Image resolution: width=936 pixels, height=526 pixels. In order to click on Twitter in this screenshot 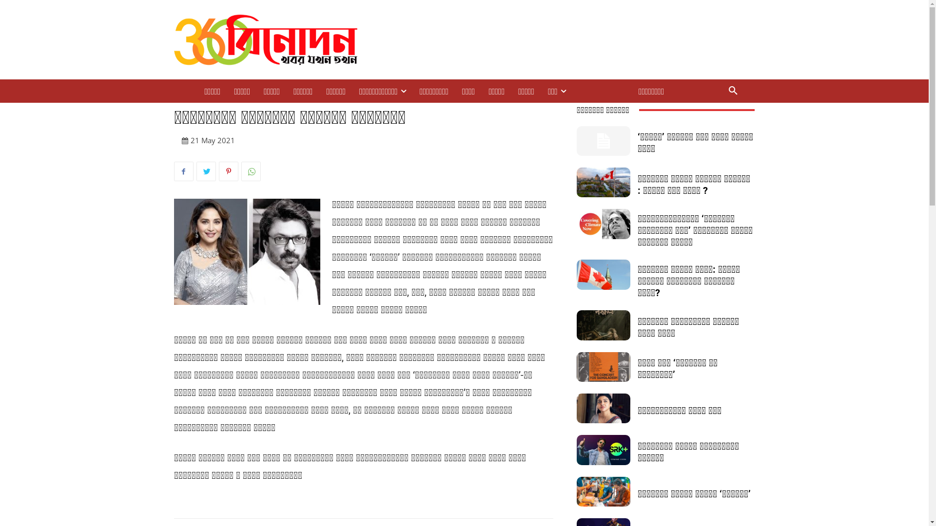, I will do `click(206, 171)`.